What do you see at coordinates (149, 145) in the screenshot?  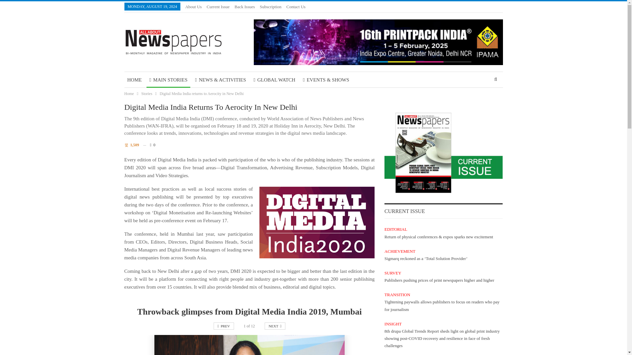 I see `0` at bounding box center [149, 145].